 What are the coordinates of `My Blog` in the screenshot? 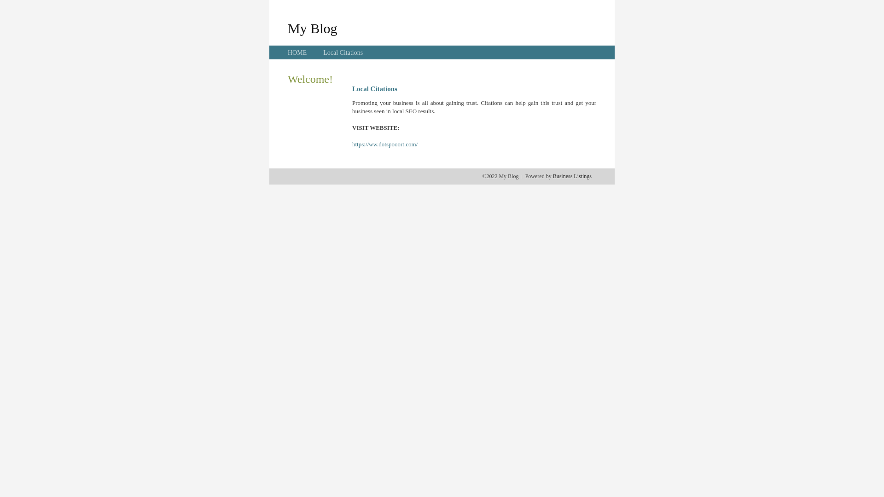 It's located at (313, 28).